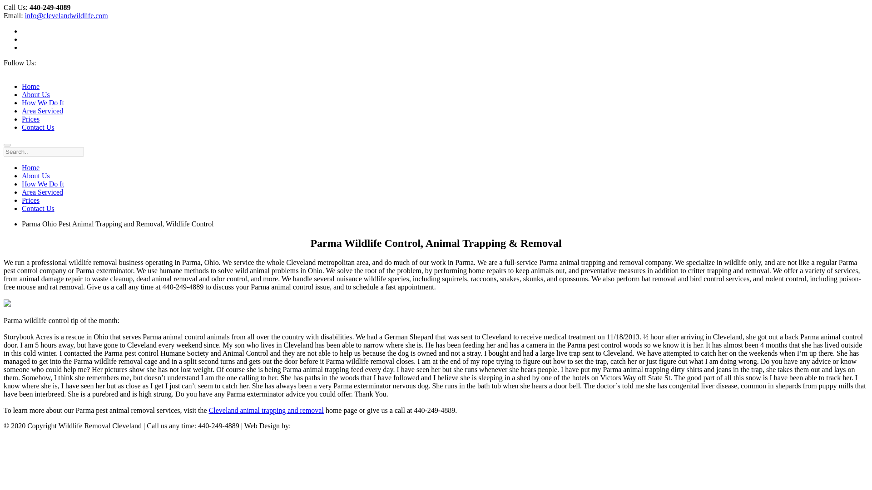 This screenshot has height=490, width=872. Describe the element at coordinates (30, 119) in the screenshot. I see `Prices` at that location.